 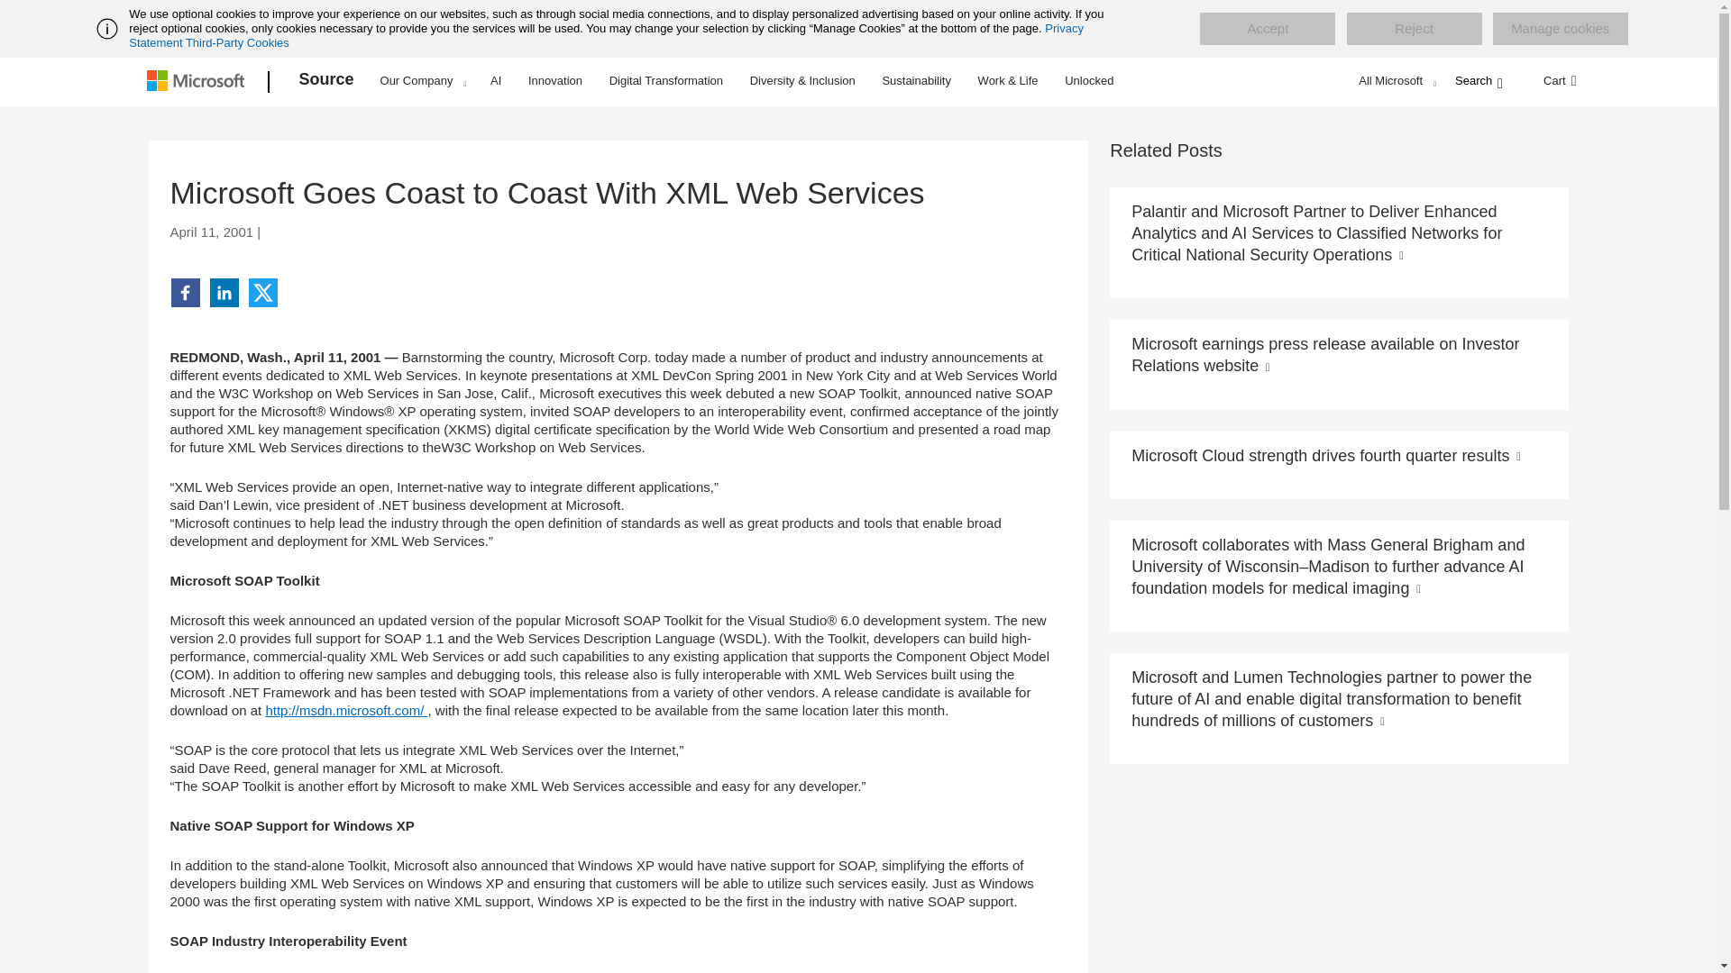 What do you see at coordinates (665, 79) in the screenshot?
I see `Digital Transformation` at bounding box center [665, 79].